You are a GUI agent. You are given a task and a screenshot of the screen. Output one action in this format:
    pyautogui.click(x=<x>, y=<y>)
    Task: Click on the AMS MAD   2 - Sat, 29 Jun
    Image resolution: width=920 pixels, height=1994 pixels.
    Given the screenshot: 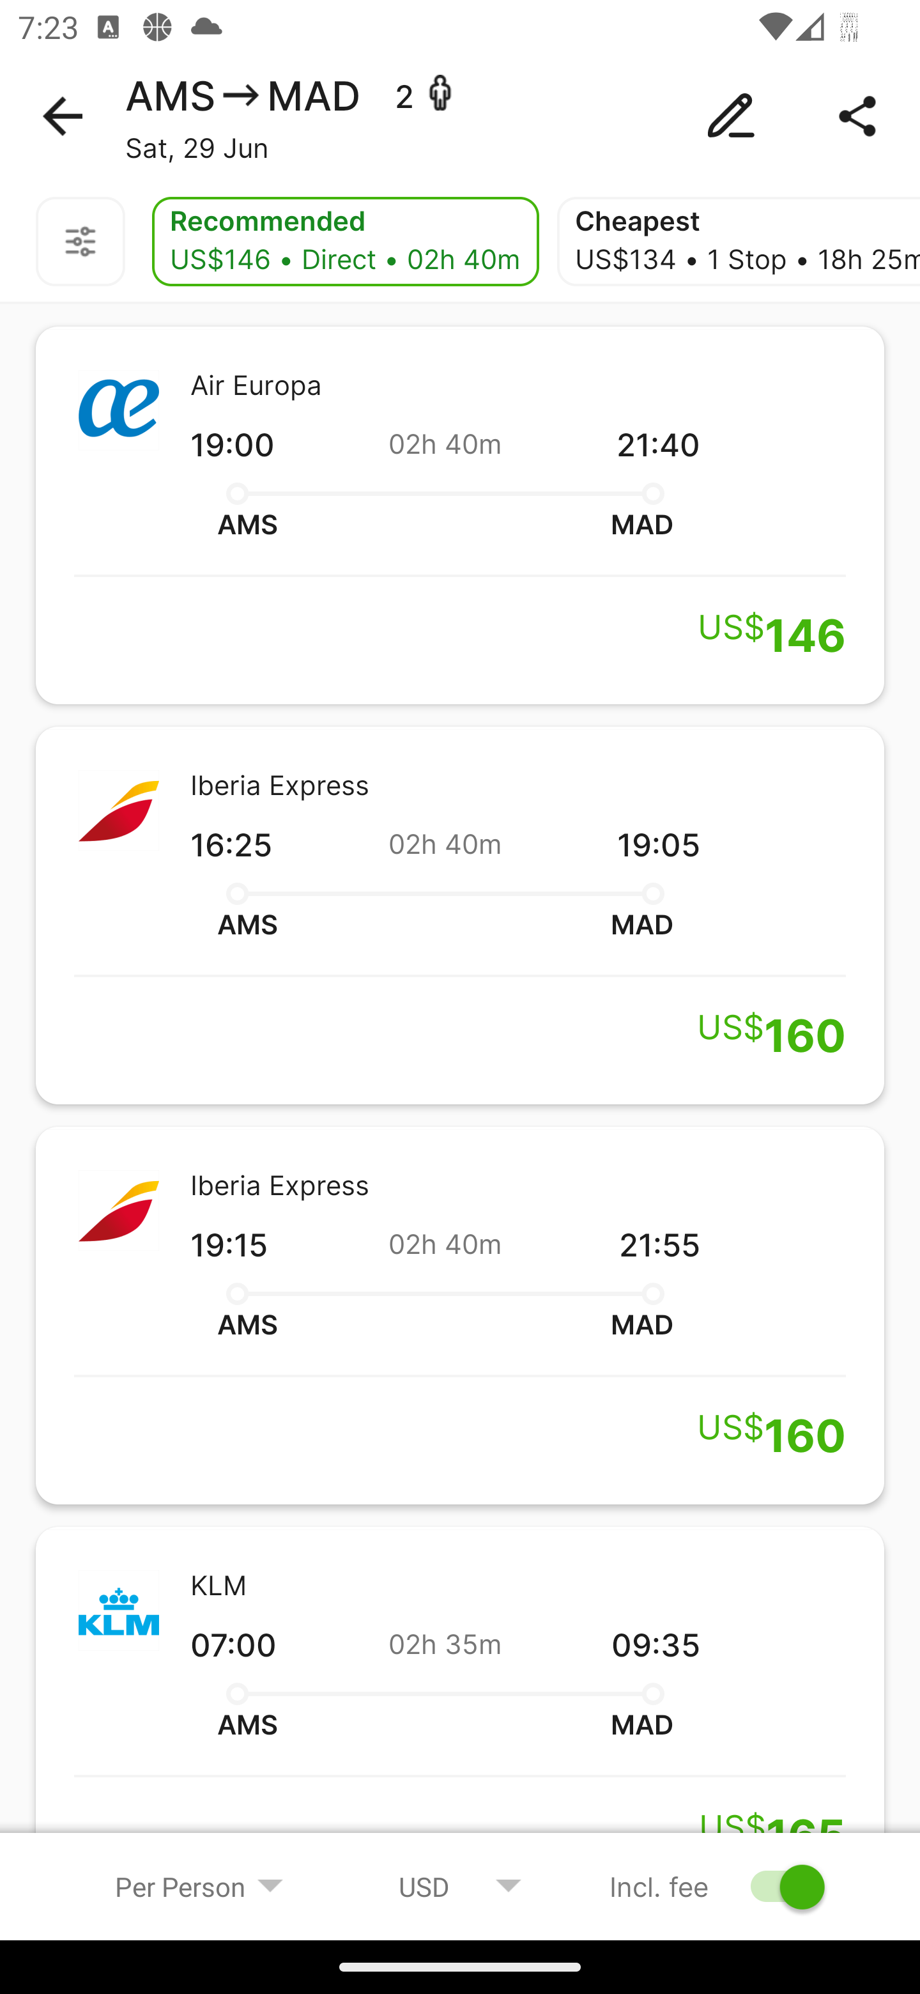 What is the action you would take?
    pyautogui.click(x=460, y=116)
    